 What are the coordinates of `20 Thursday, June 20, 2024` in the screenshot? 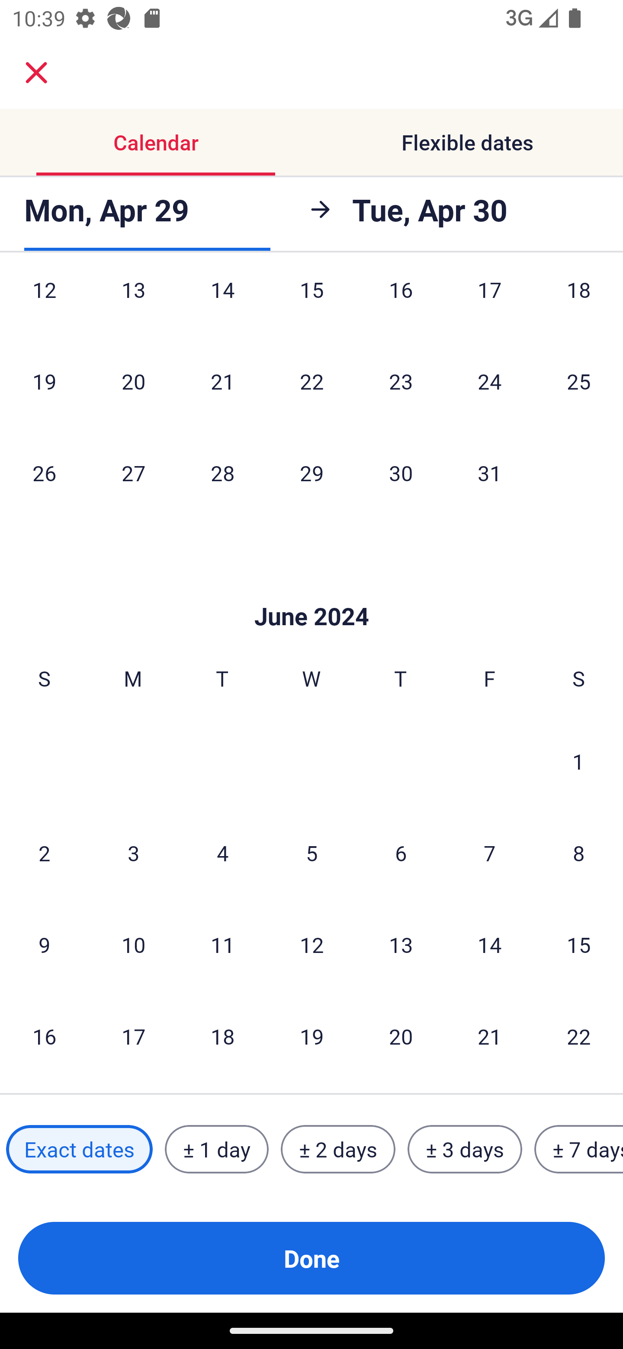 It's located at (401, 1036).